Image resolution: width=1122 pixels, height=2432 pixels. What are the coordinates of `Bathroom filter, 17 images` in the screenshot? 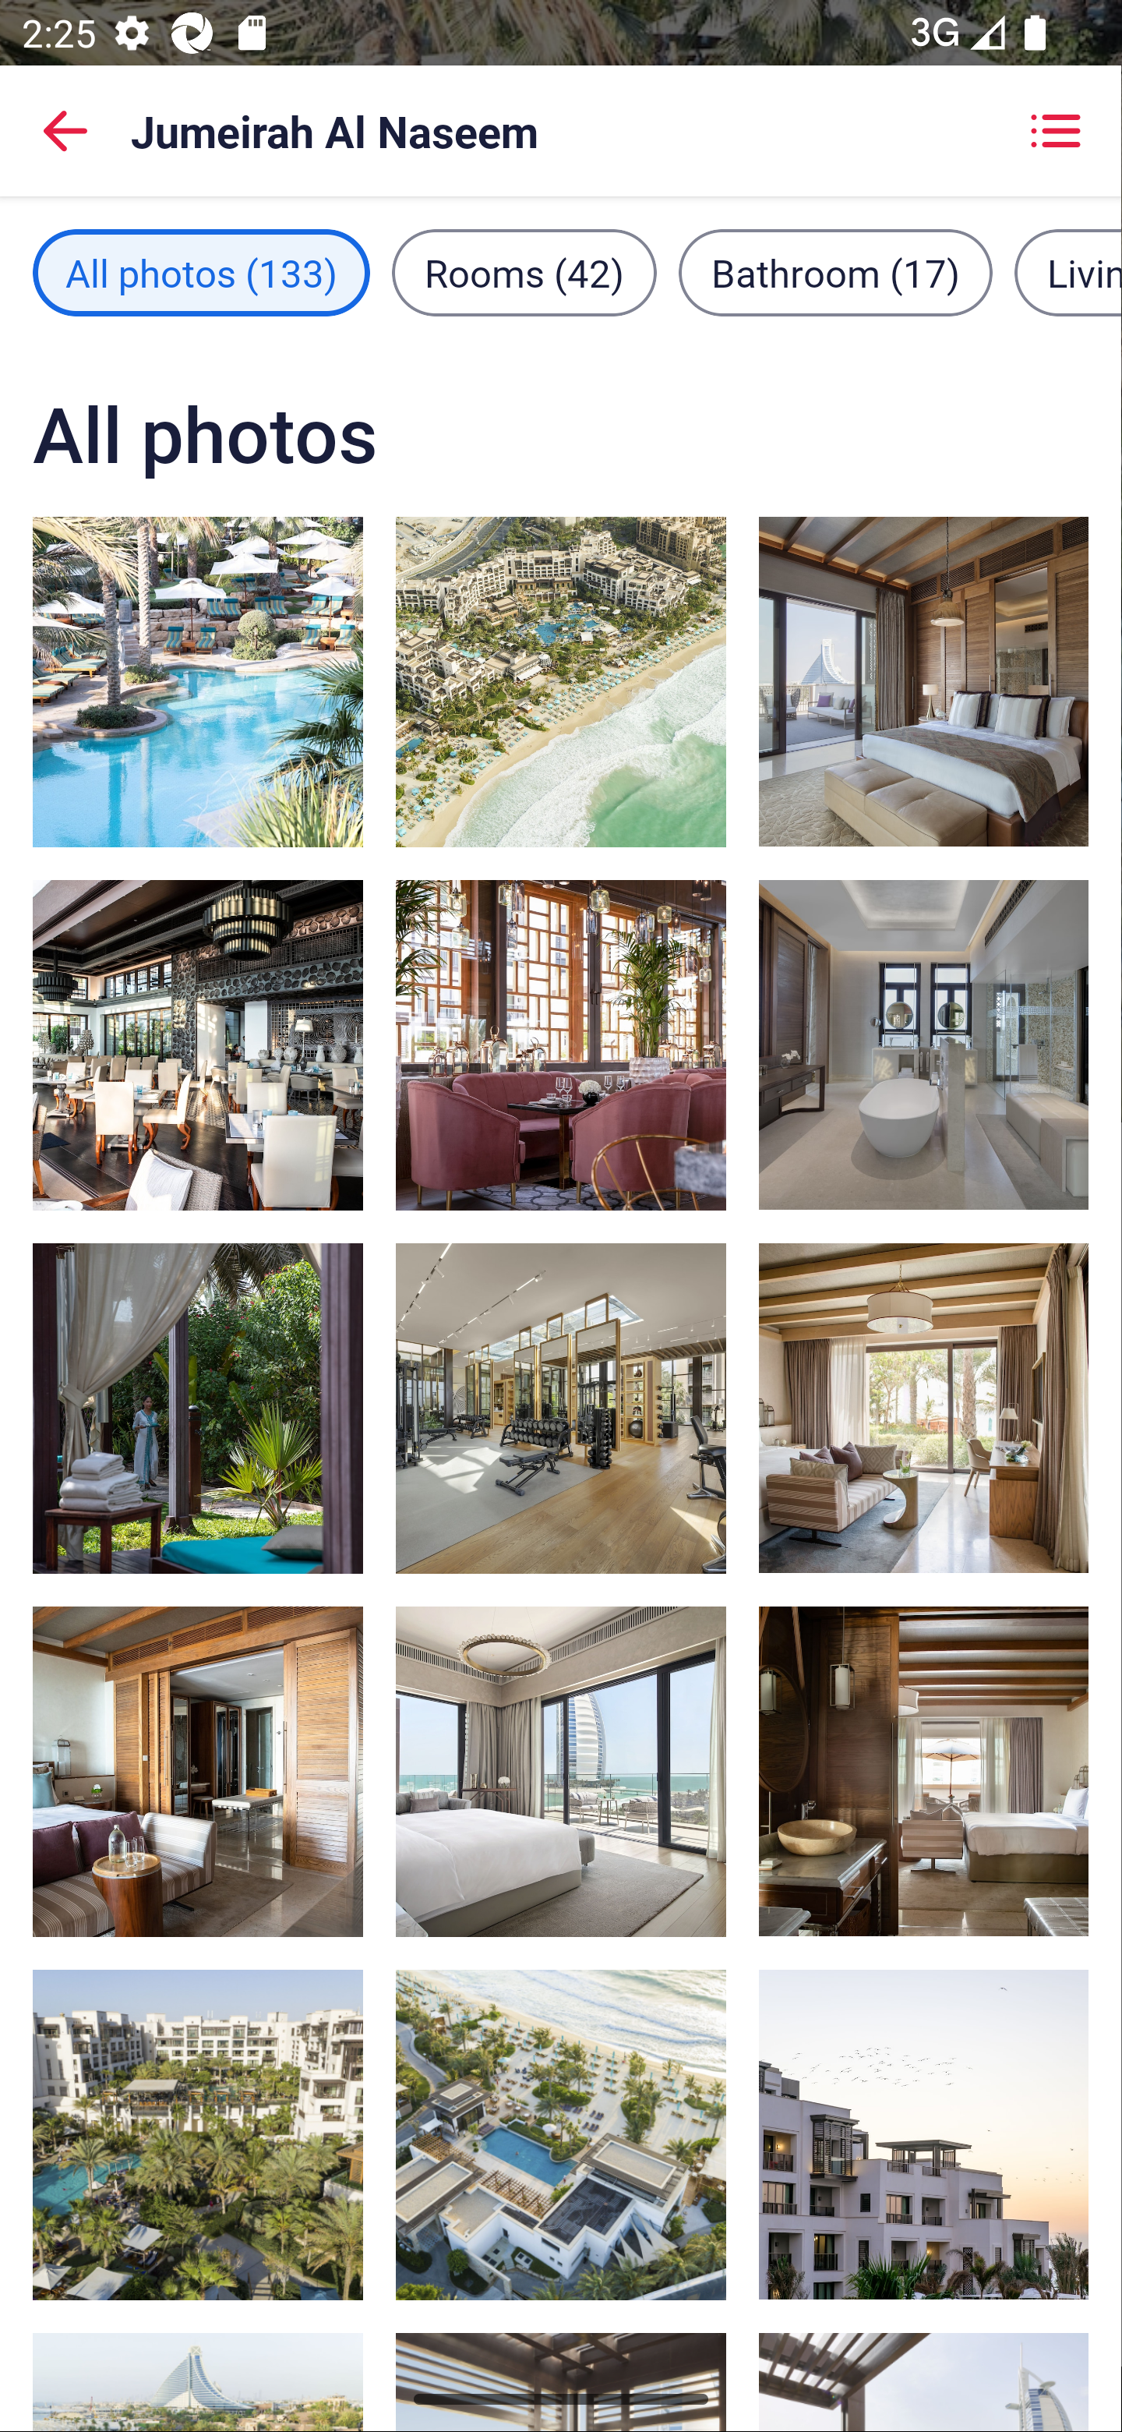 It's located at (835, 272).